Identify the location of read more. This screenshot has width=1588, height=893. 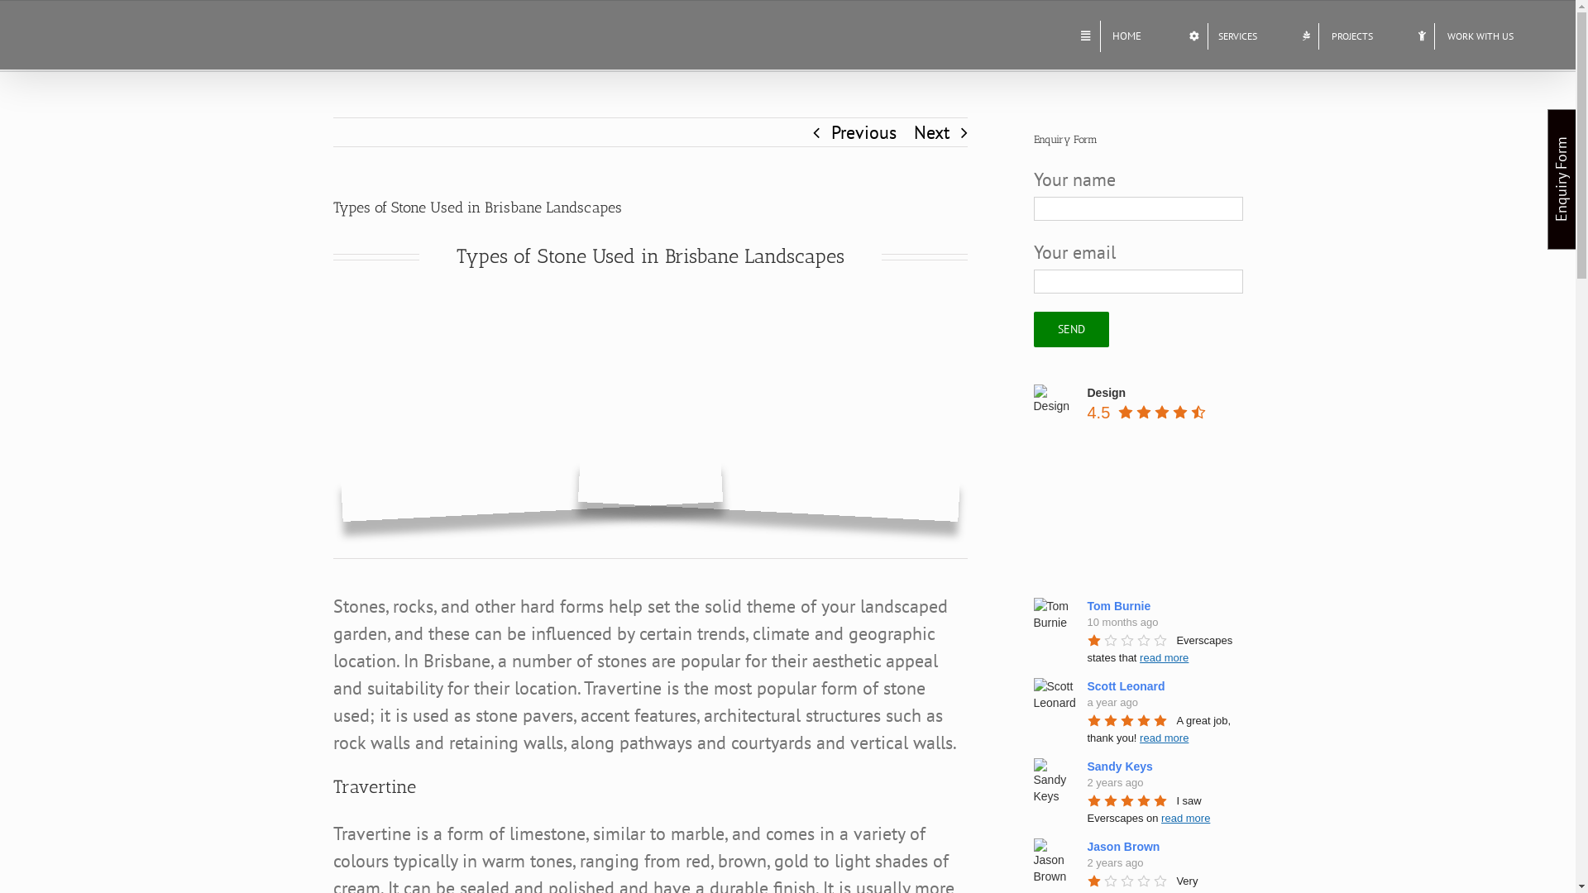
(1186, 819).